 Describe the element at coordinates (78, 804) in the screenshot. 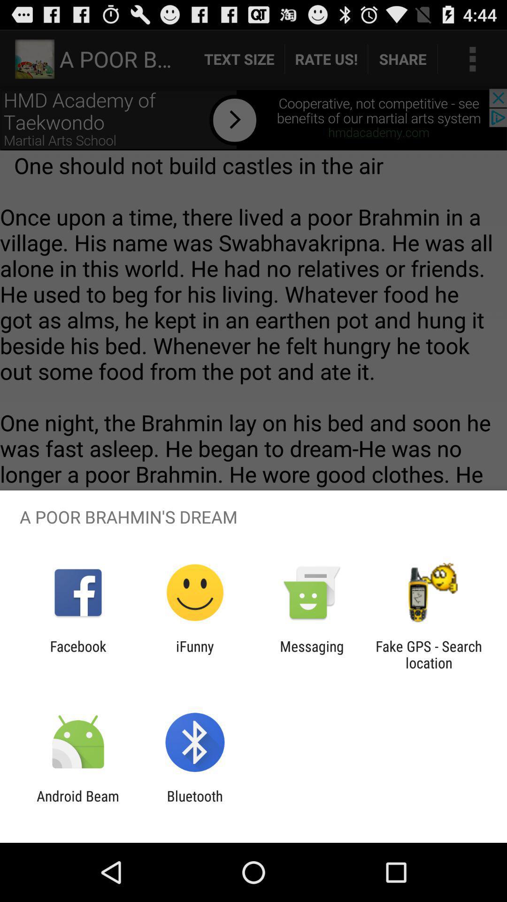

I see `open the android beam item` at that location.